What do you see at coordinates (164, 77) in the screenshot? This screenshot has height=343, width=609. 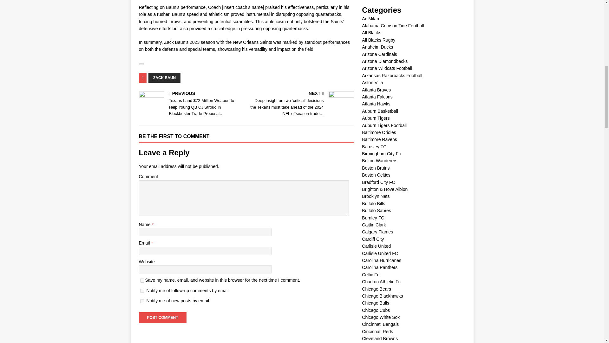 I see `ZACK BAUN` at bounding box center [164, 77].